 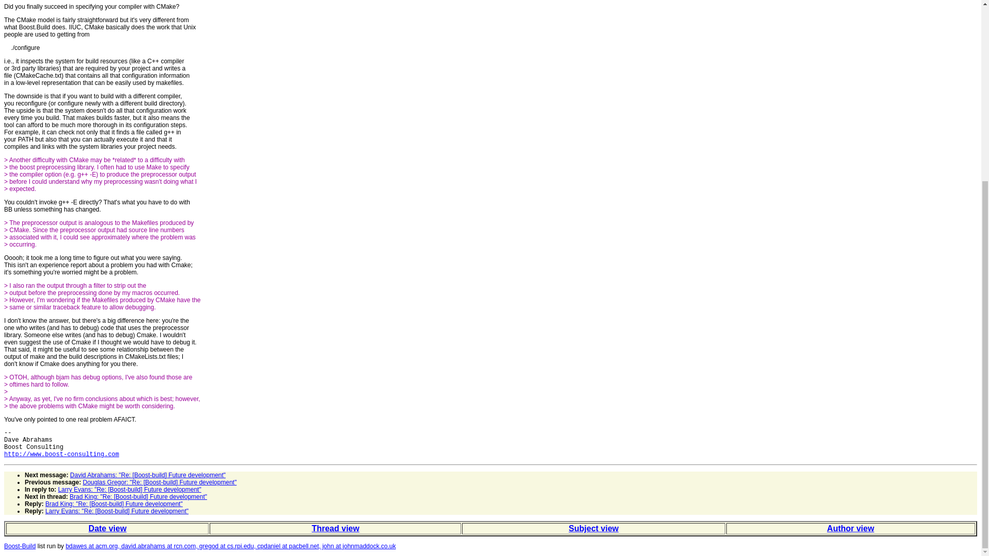 I want to click on Date view, so click(x=107, y=528).